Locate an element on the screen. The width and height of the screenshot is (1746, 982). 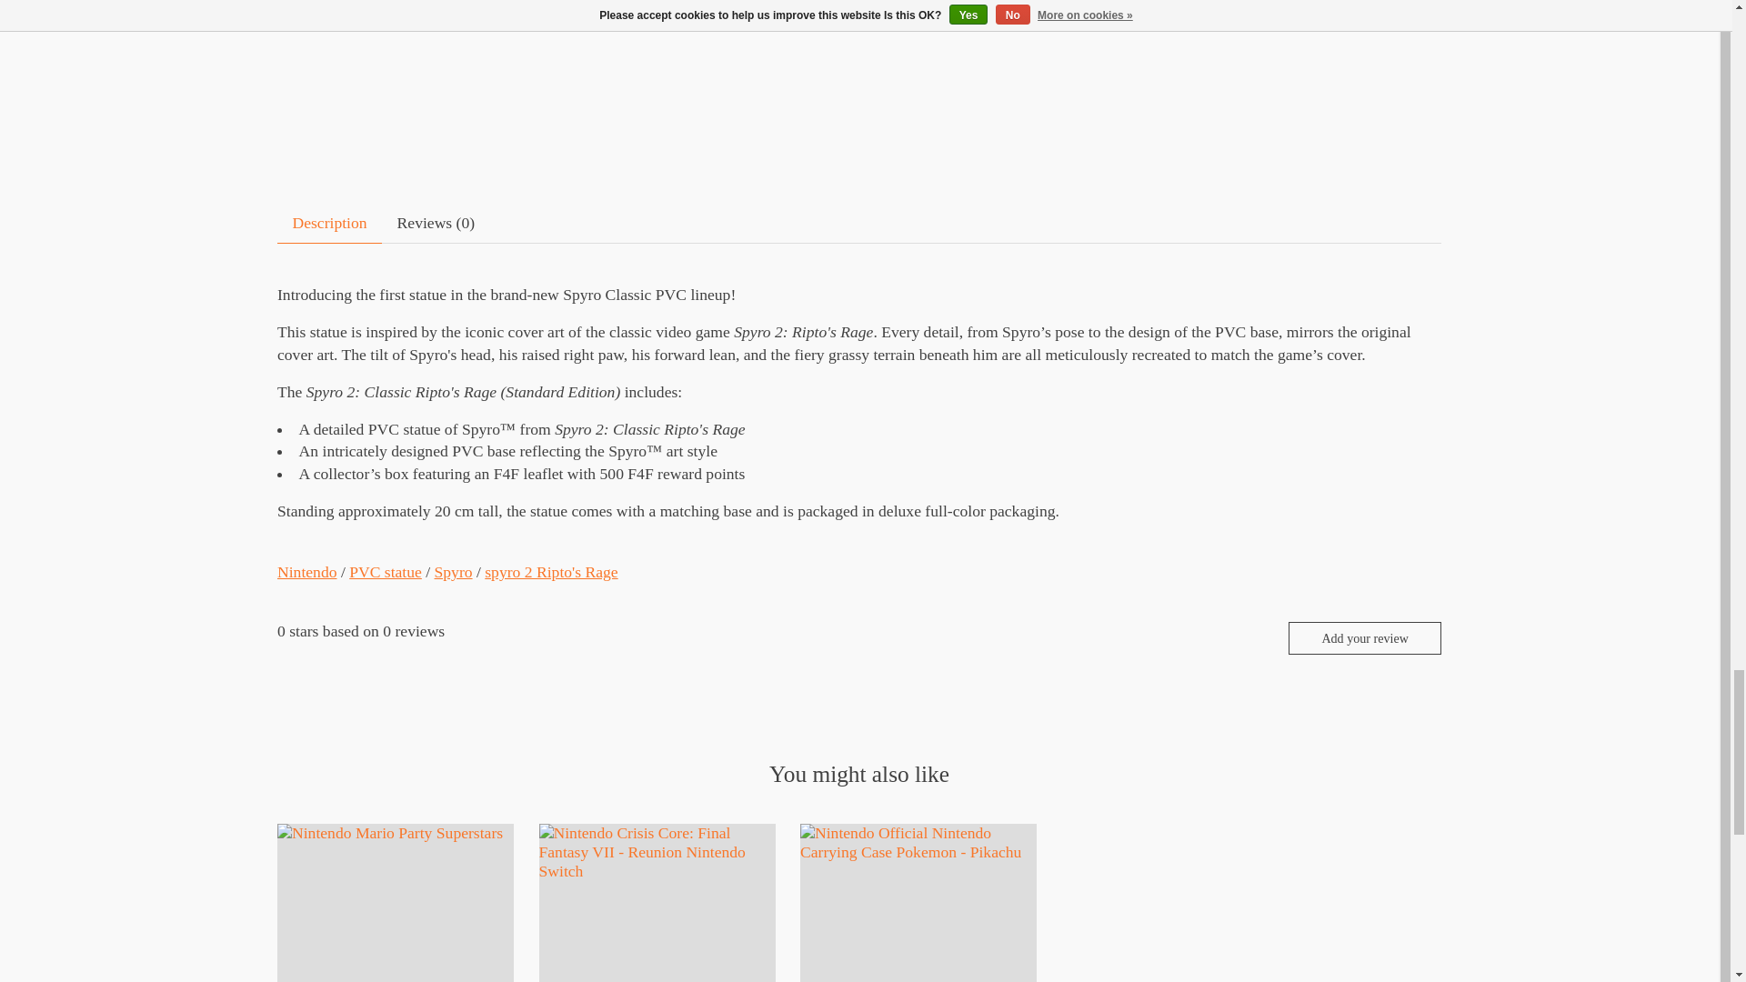
Nintendo is located at coordinates (307, 571).